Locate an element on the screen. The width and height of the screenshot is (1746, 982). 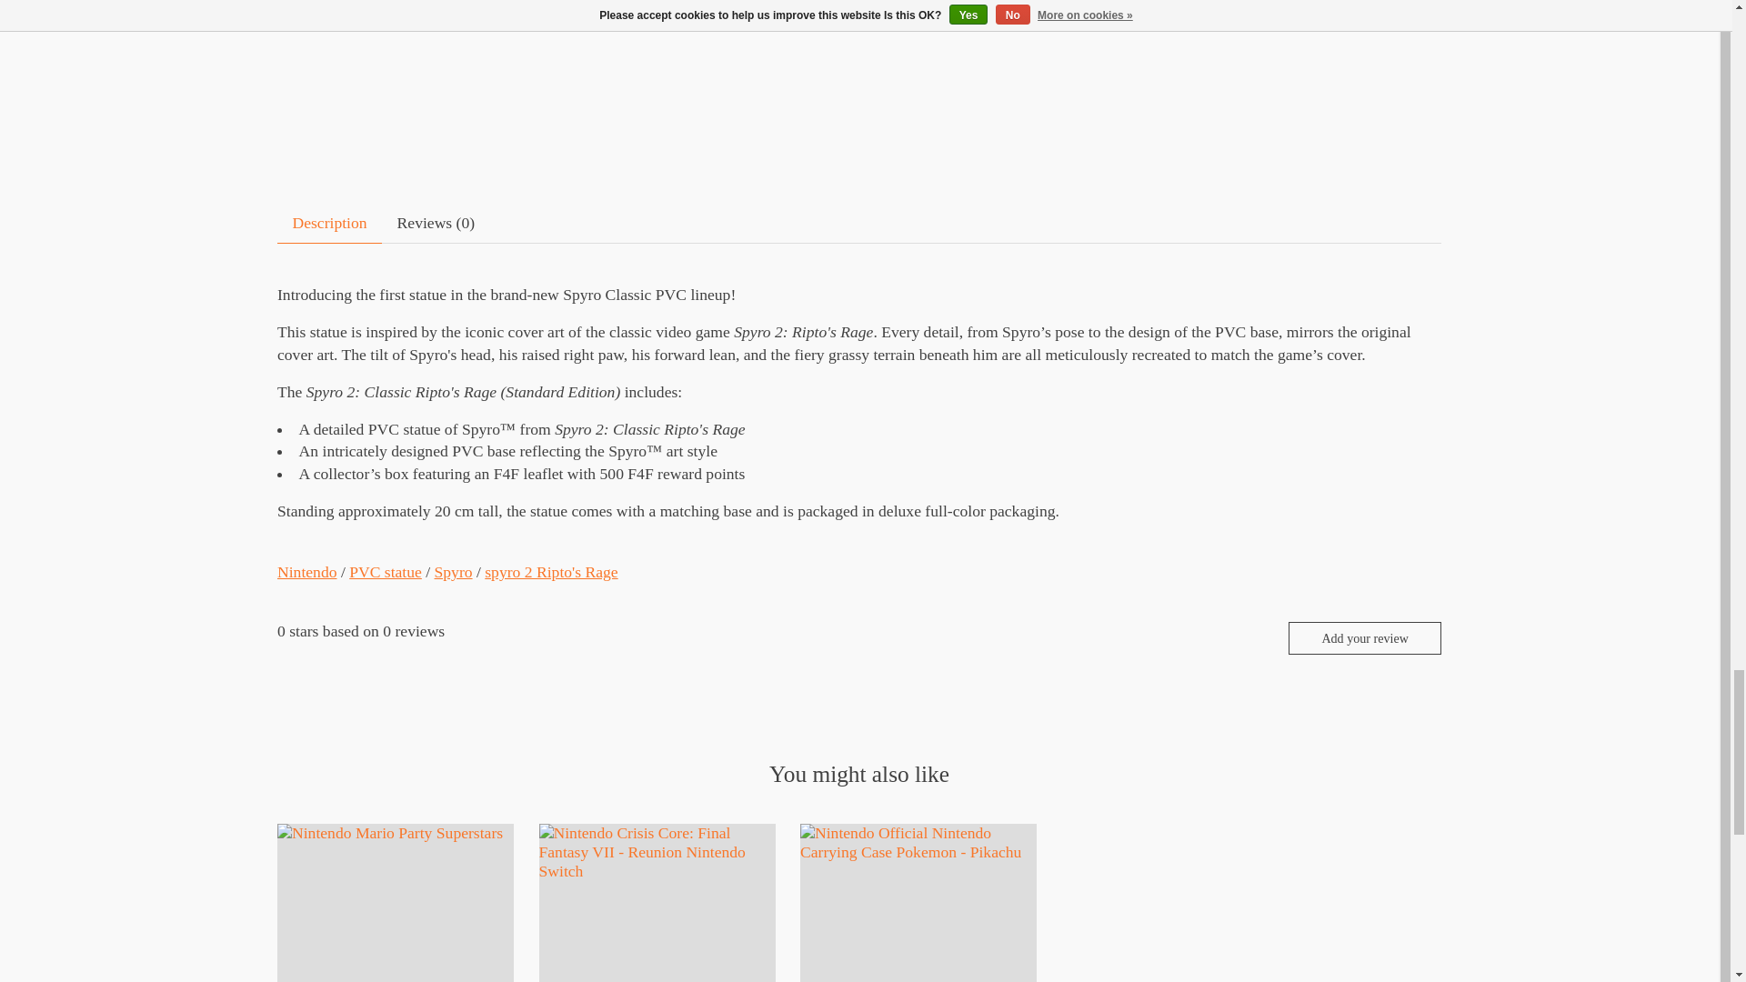
Nintendo is located at coordinates (307, 571).